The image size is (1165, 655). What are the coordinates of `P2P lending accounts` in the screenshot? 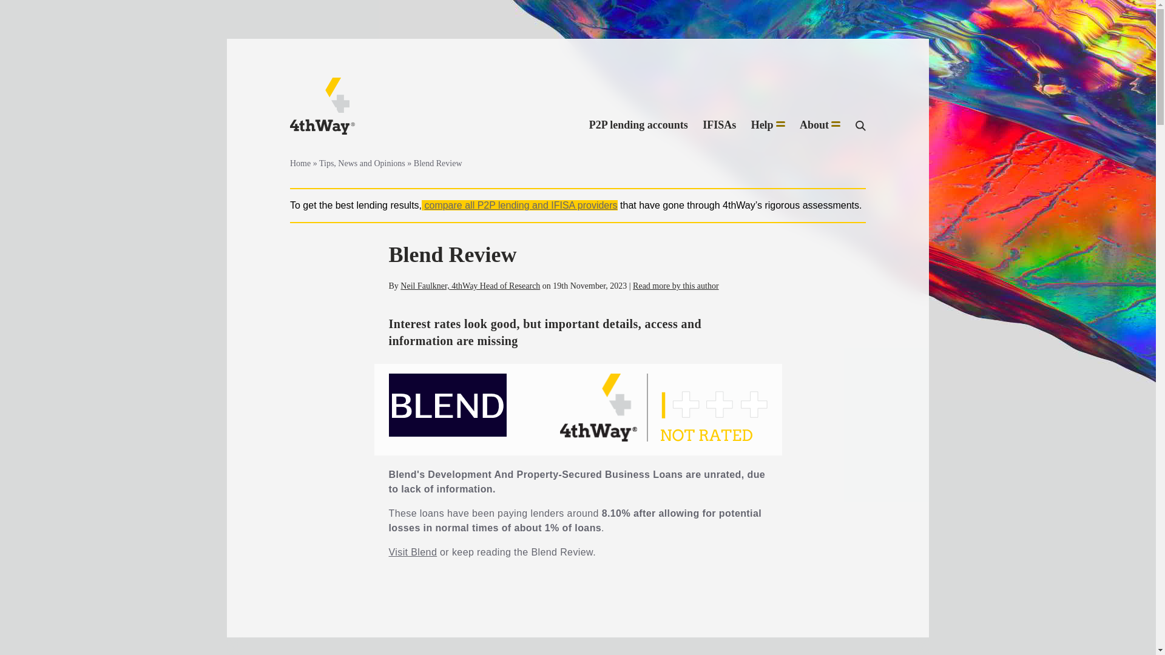 It's located at (638, 126).